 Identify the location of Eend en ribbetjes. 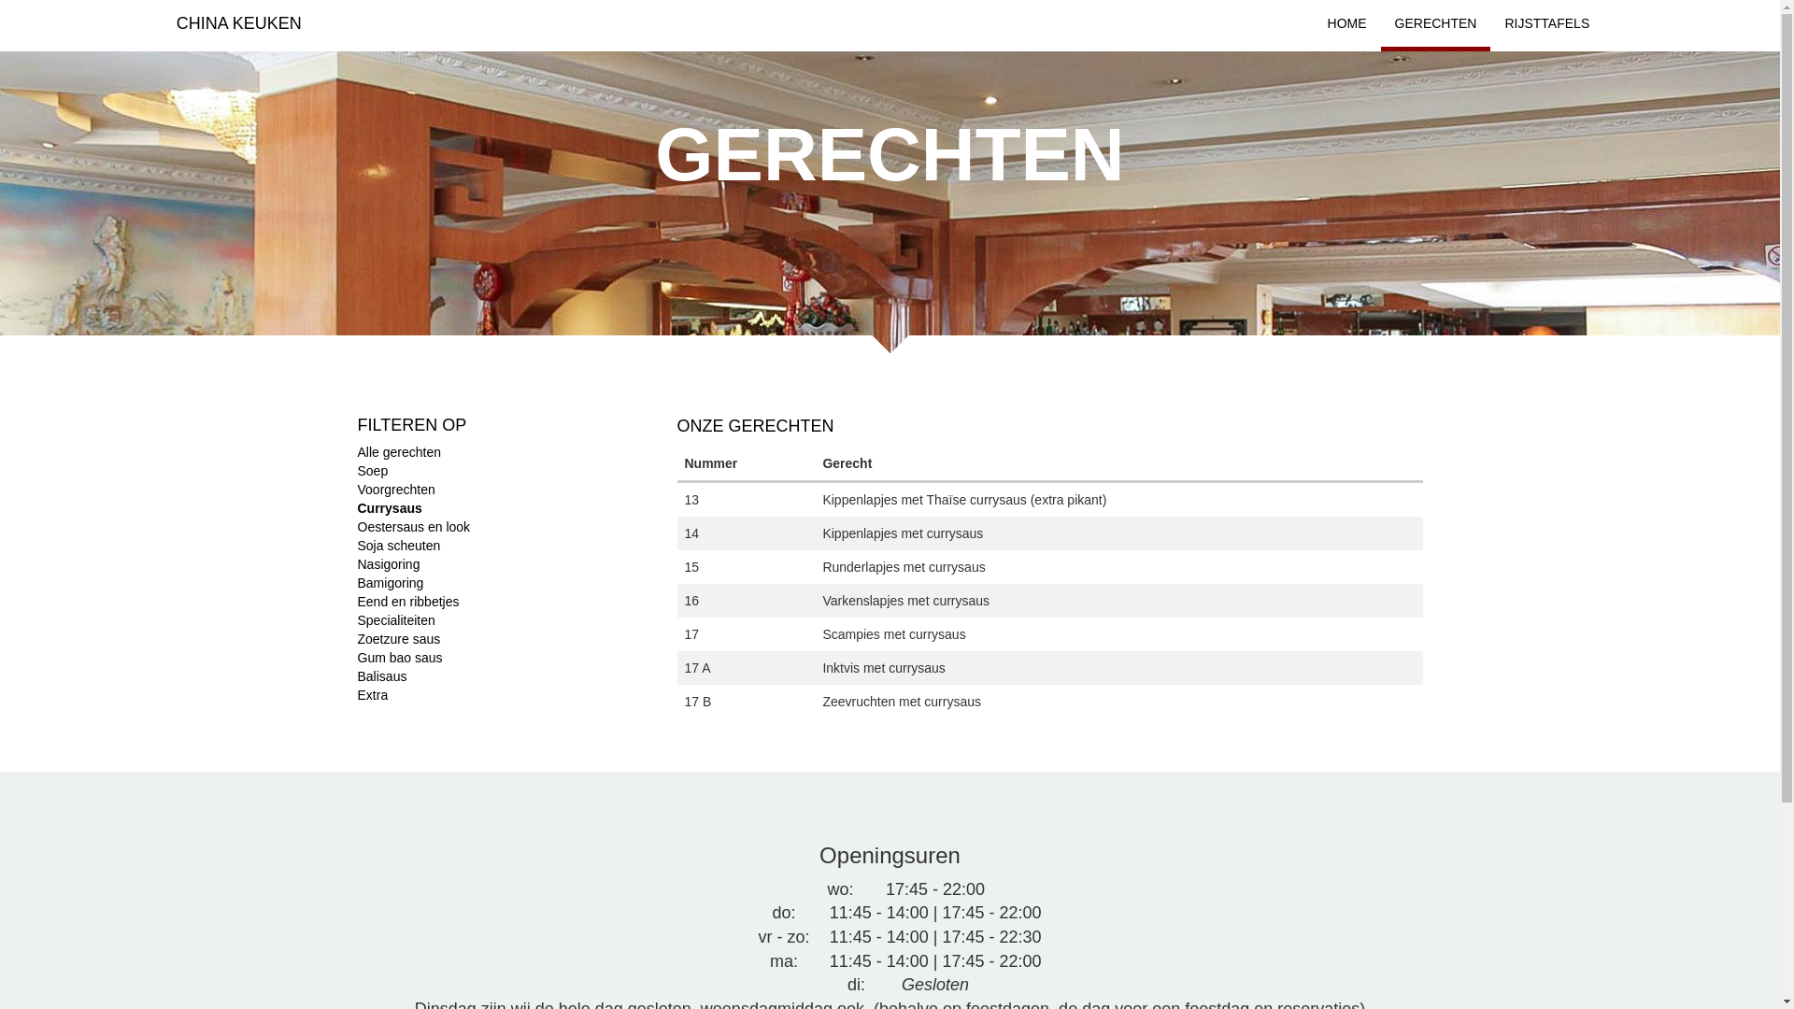
(407, 602).